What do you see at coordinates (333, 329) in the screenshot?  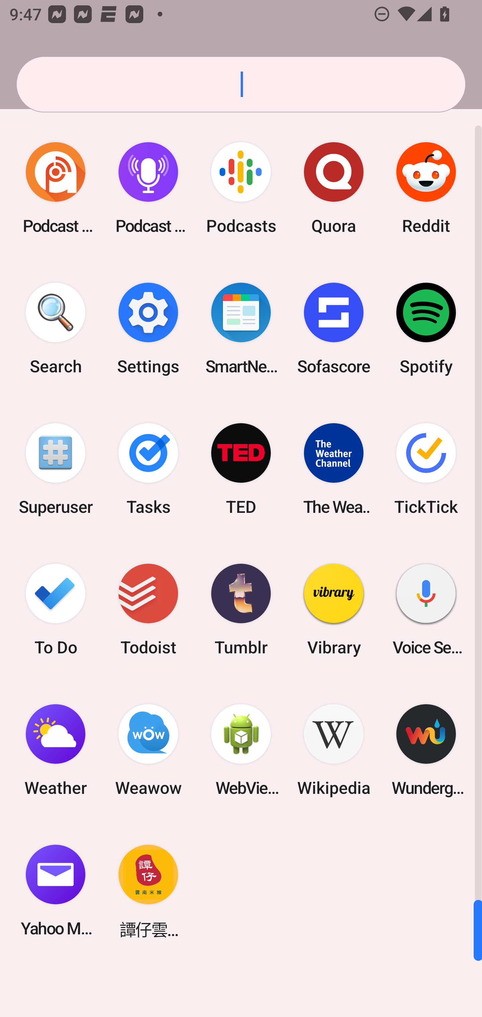 I see `Sofascore` at bounding box center [333, 329].